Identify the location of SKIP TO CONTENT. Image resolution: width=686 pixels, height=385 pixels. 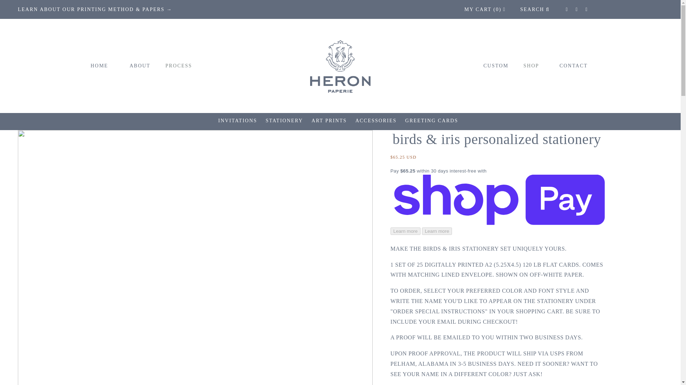
(21, 8).